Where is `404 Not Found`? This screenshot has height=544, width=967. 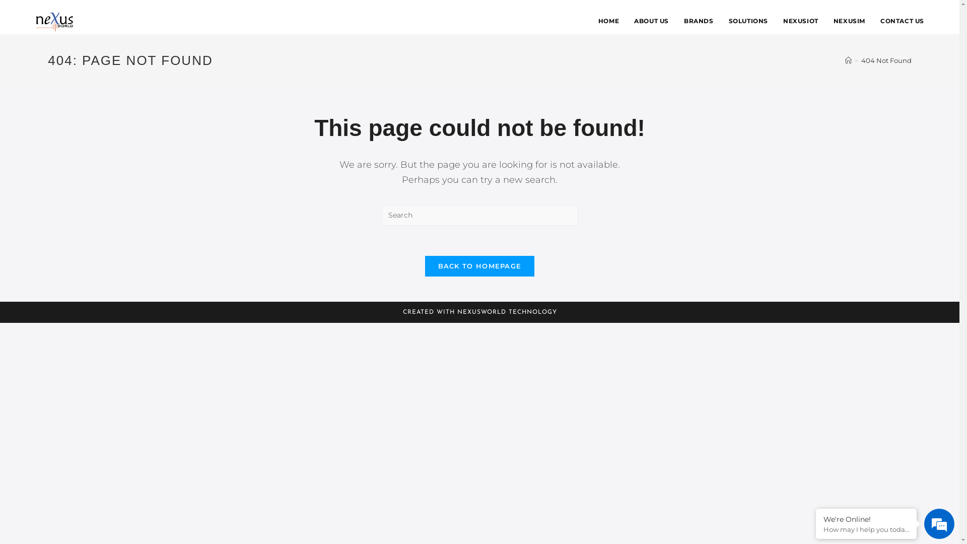 404 Not Found is located at coordinates (886, 60).